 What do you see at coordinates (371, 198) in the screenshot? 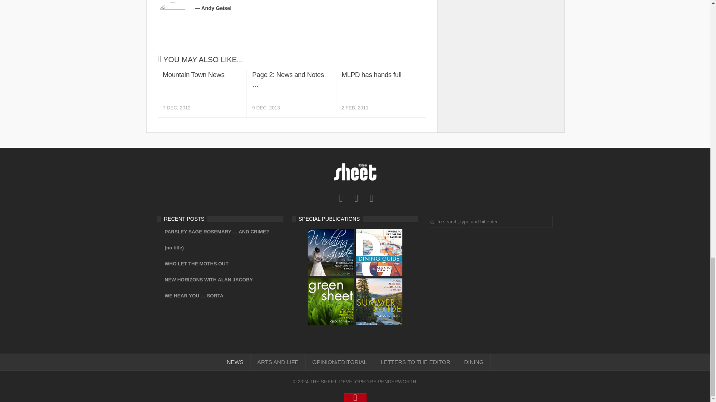
I see `To search, type and hit enter` at bounding box center [371, 198].